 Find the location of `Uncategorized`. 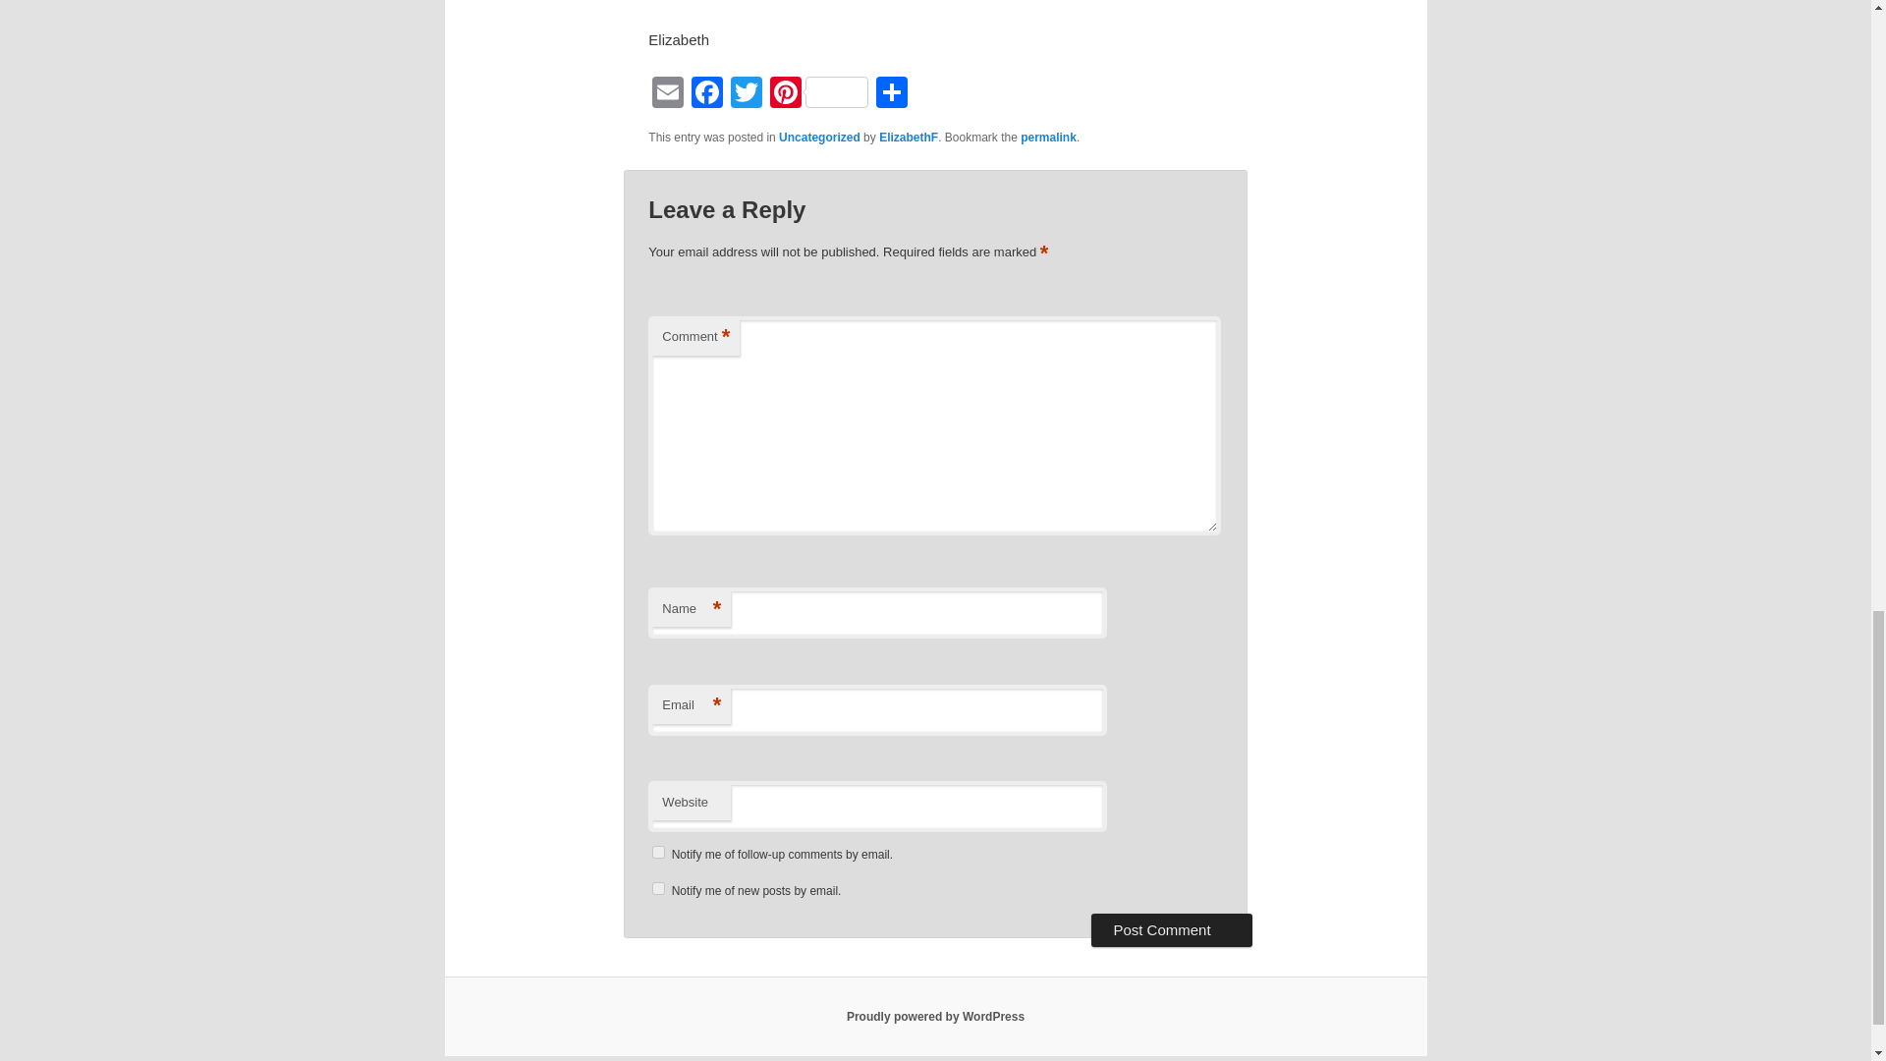

Uncategorized is located at coordinates (819, 137).